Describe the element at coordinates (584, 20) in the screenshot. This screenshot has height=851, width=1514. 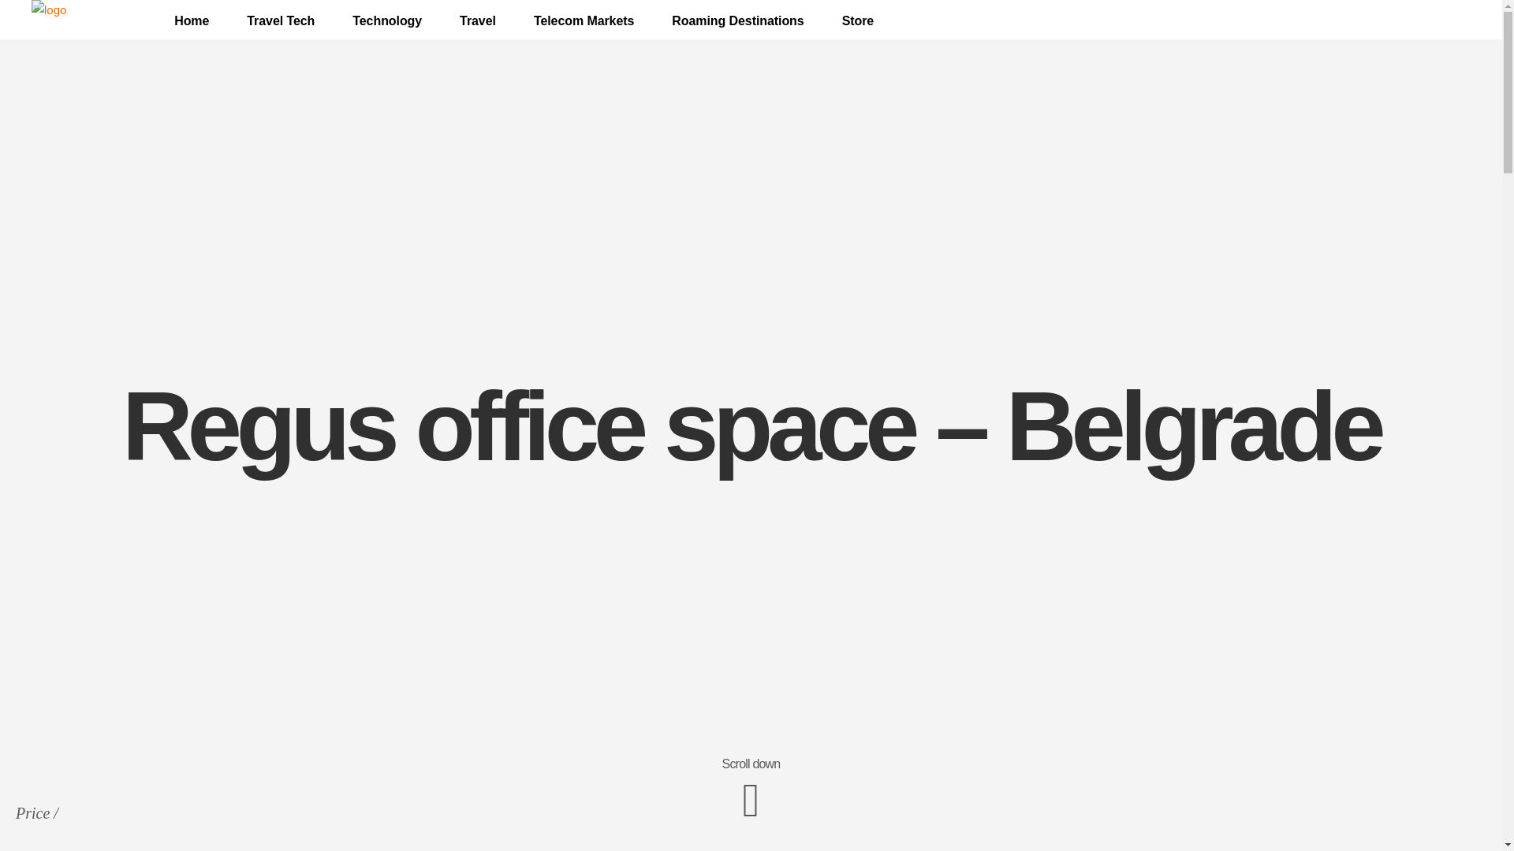
I see `Telecom Markets` at that location.